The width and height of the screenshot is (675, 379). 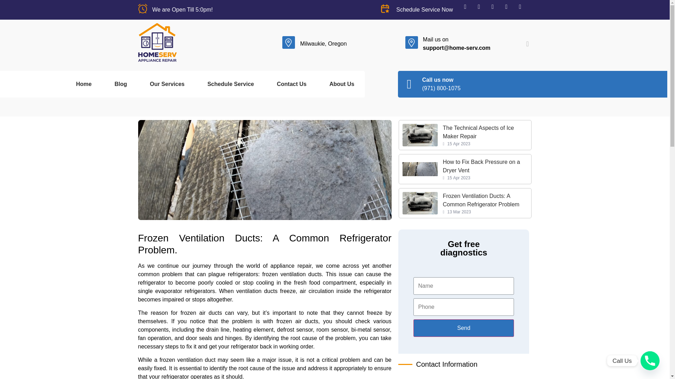 I want to click on Post Archives, so click(x=465, y=169).